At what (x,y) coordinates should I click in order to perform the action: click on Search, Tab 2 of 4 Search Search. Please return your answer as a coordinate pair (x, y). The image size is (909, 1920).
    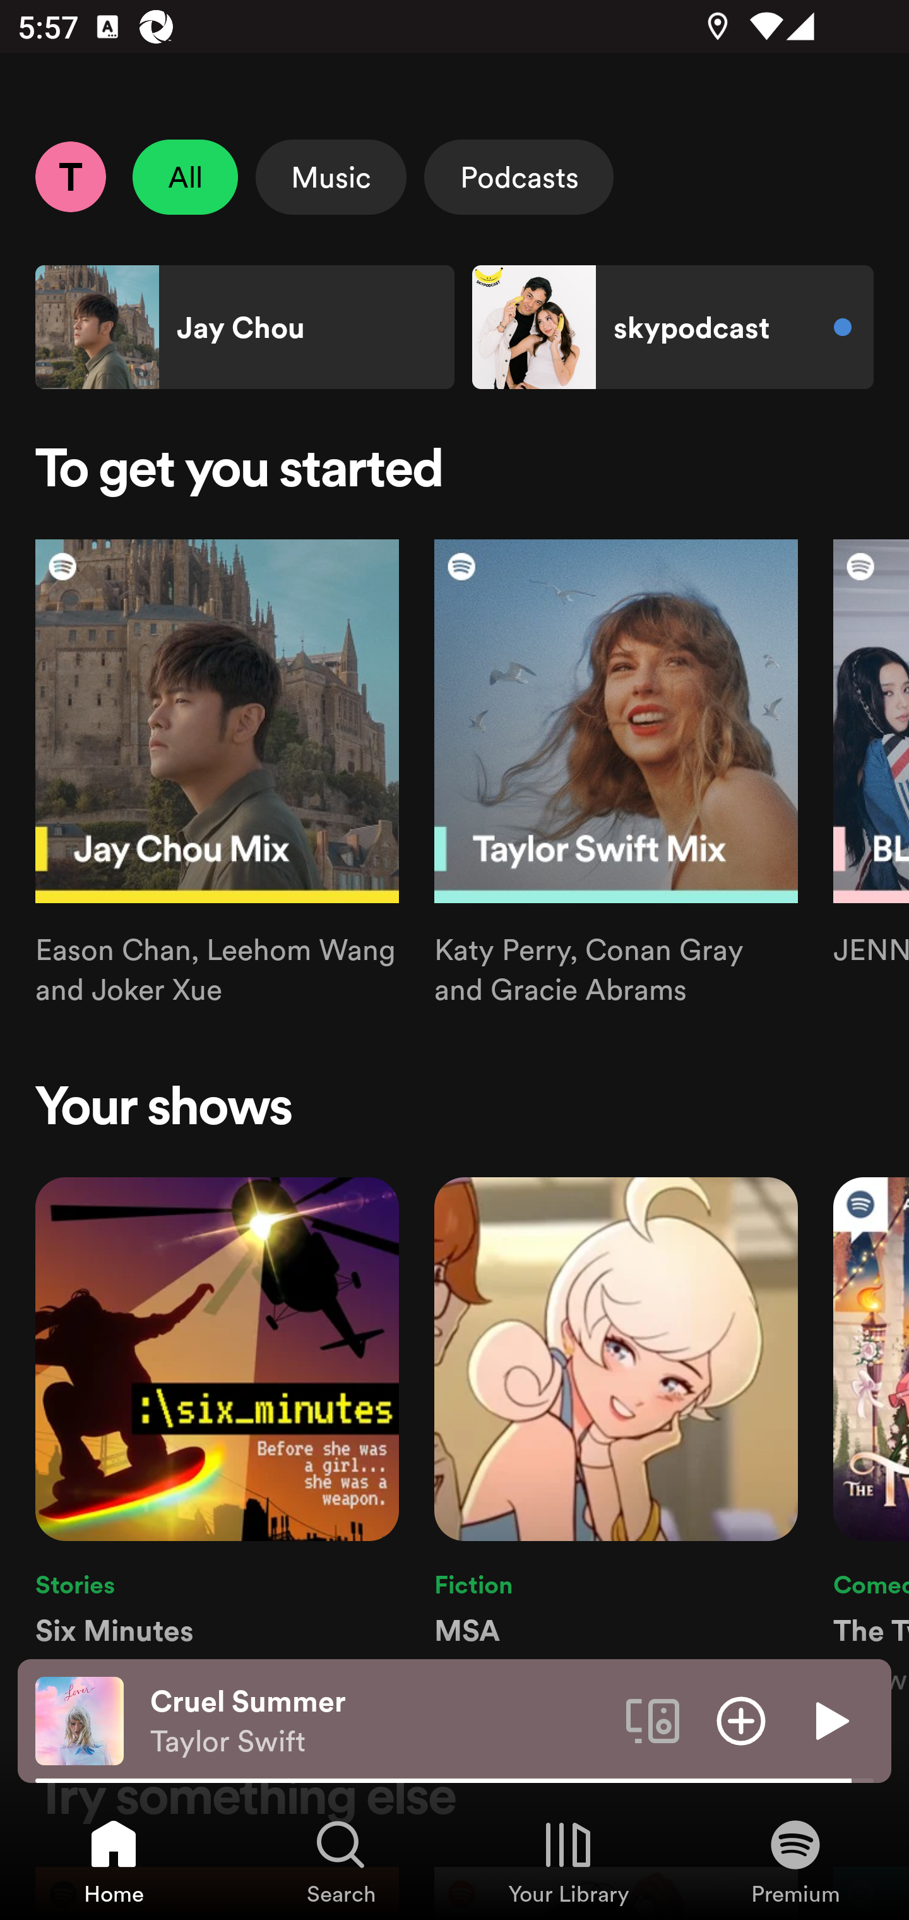
    Looking at the image, I should click on (341, 1861).